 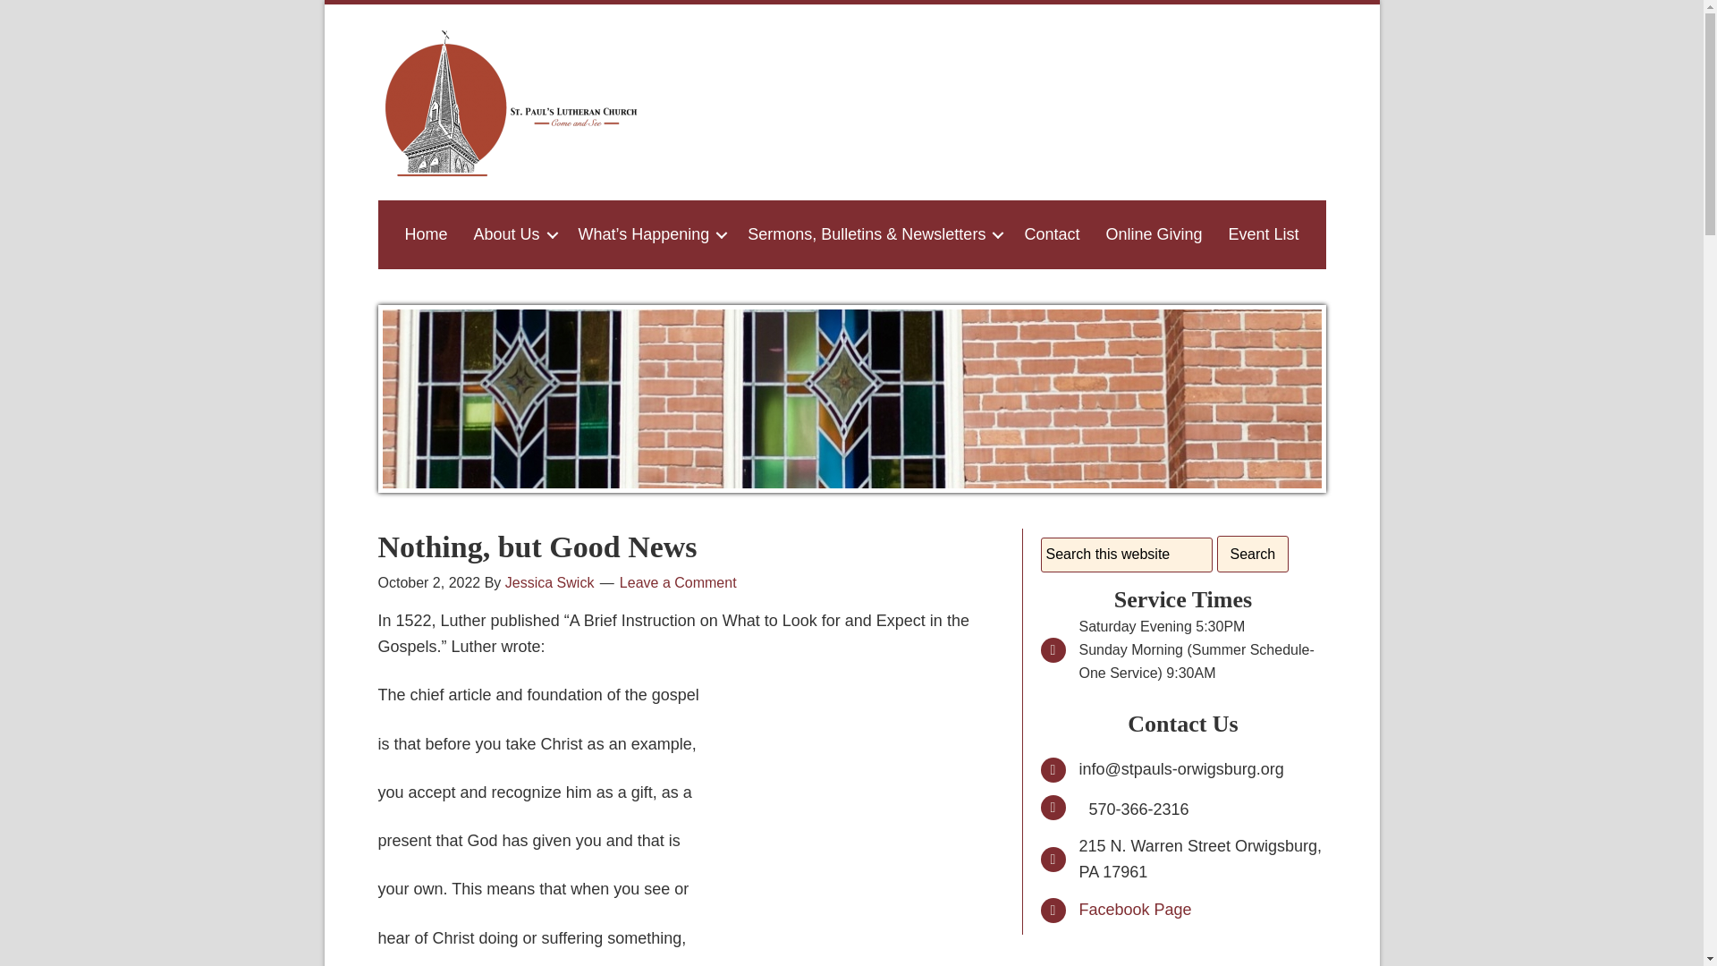 What do you see at coordinates (512, 234) in the screenshot?
I see `About Us` at bounding box center [512, 234].